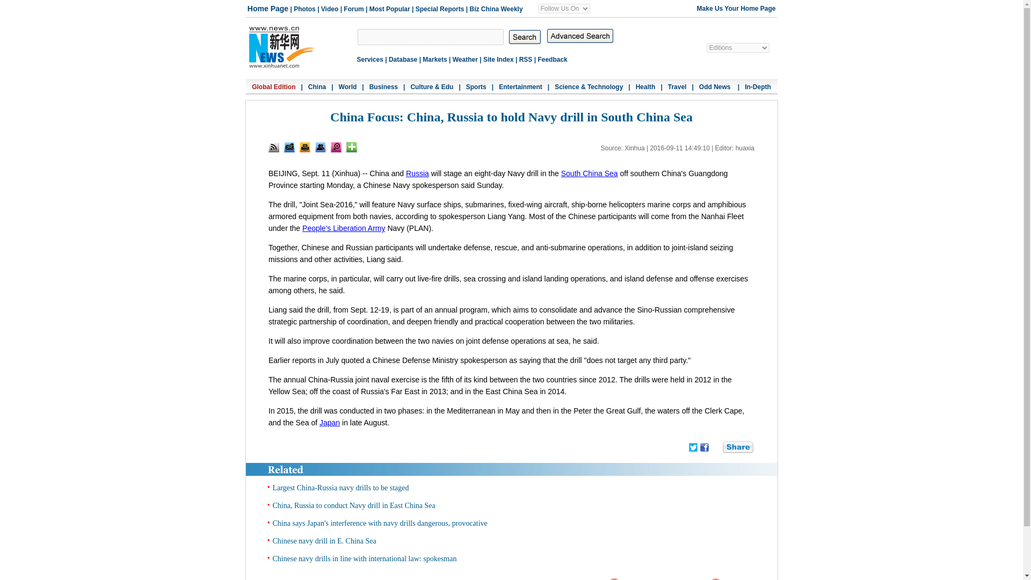  I want to click on Feedback, so click(552, 59).